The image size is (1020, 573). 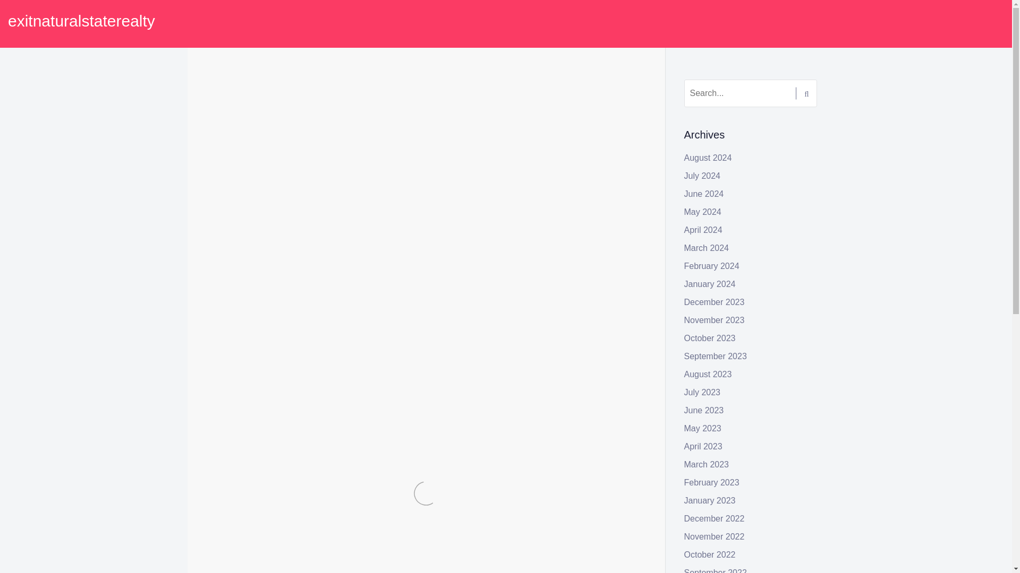 What do you see at coordinates (710, 500) in the screenshot?
I see `January 2023` at bounding box center [710, 500].